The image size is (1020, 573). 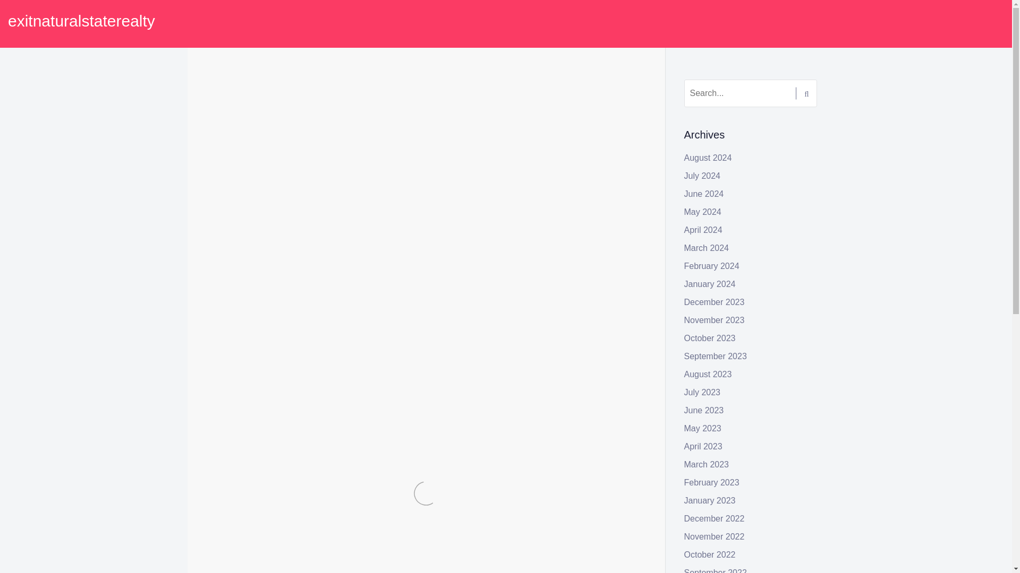 What do you see at coordinates (710, 500) in the screenshot?
I see `January 2023` at bounding box center [710, 500].